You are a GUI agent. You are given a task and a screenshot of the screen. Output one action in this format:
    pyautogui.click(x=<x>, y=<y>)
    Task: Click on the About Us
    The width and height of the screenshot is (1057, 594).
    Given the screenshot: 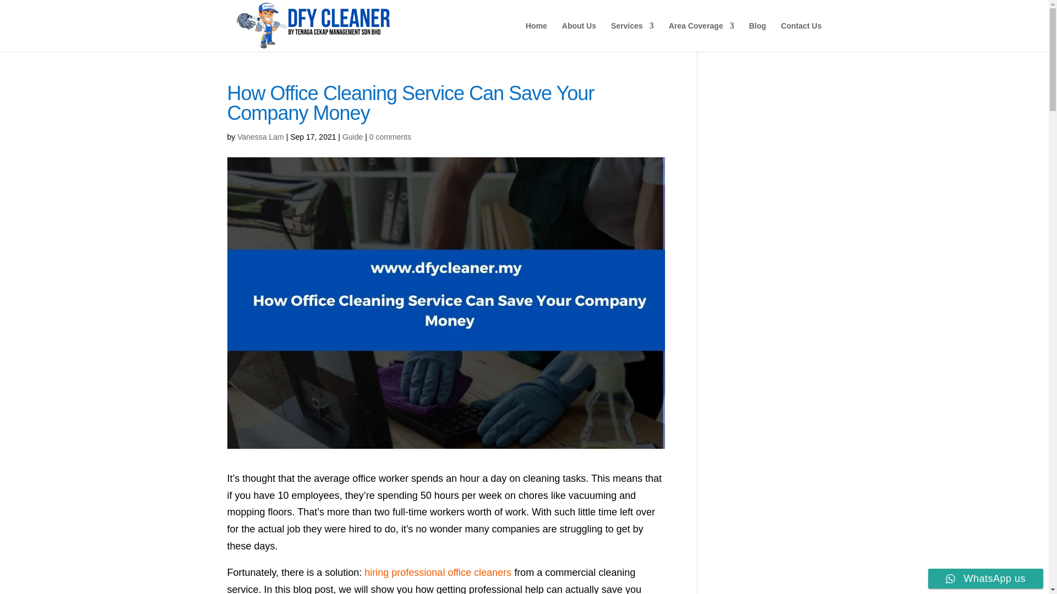 What is the action you would take?
    pyautogui.click(x=579, y=36)
    